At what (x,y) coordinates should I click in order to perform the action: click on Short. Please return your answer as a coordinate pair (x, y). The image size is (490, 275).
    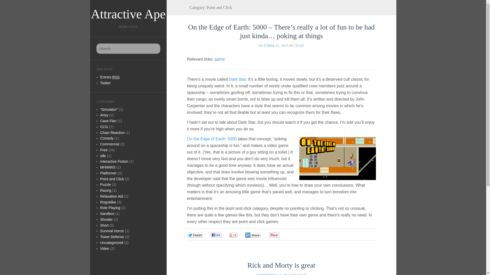
    Looking at the image, I should click on (104, 225).